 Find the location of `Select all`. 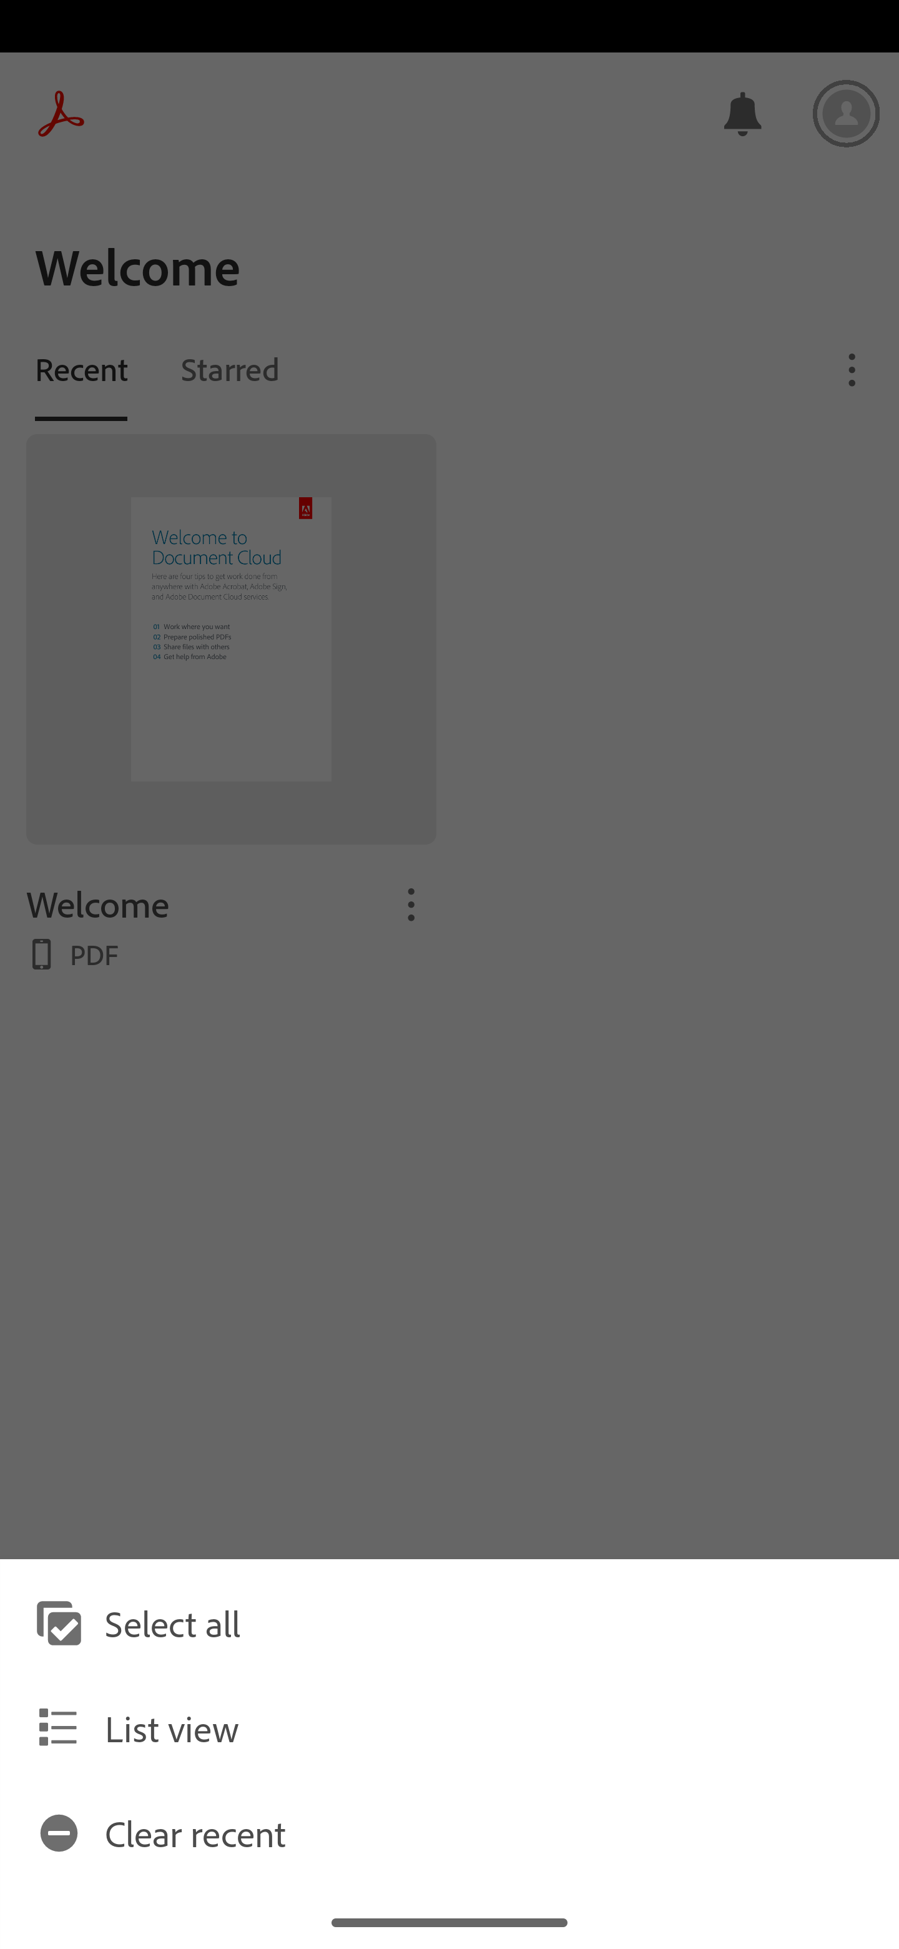

Select all is located at coordinates (449, 1623).